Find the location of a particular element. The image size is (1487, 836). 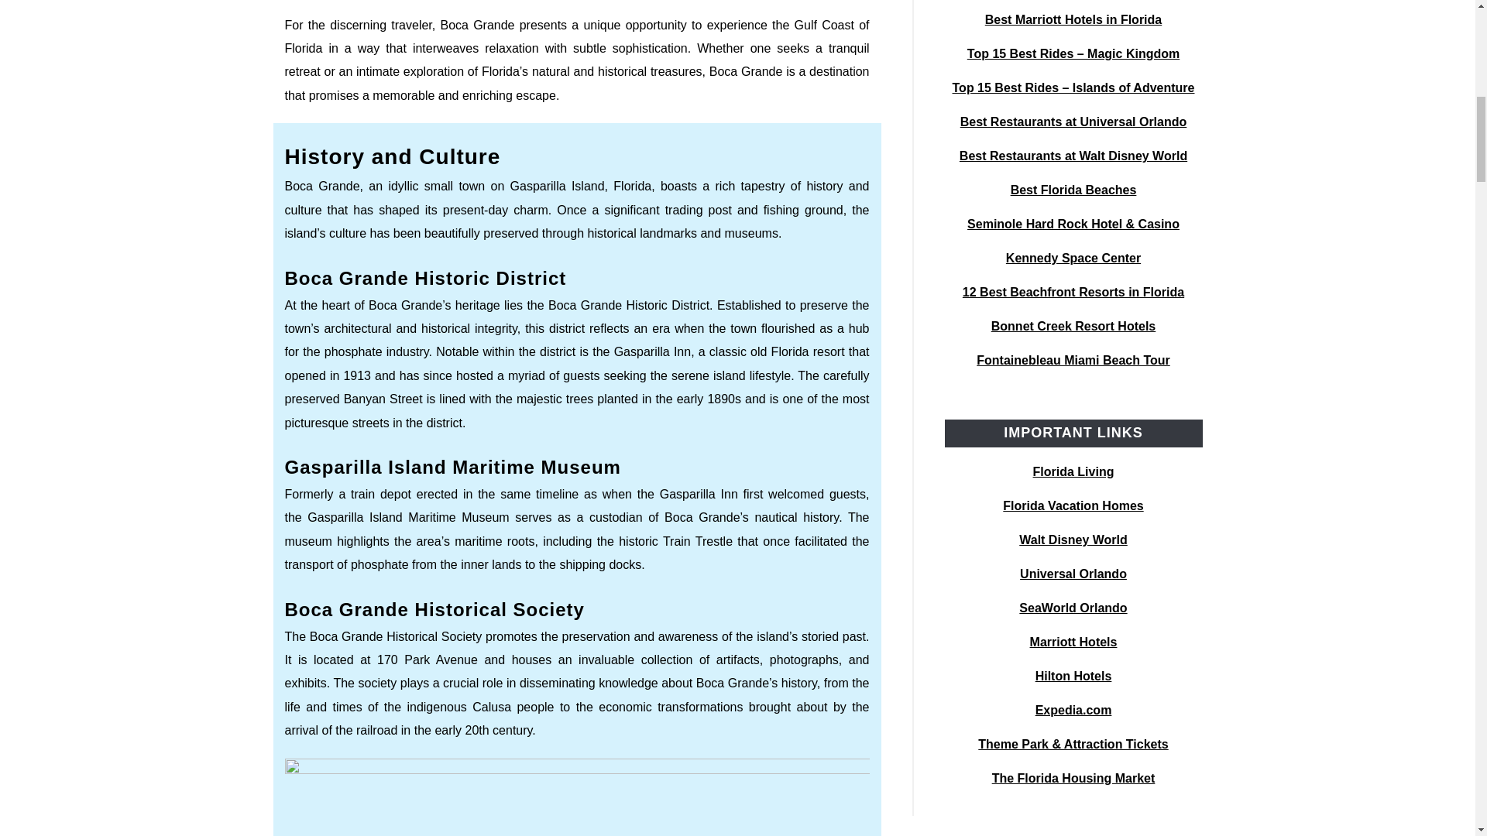

Bonnet Creek Resort Hotels is located at coordinates (1073, 325).